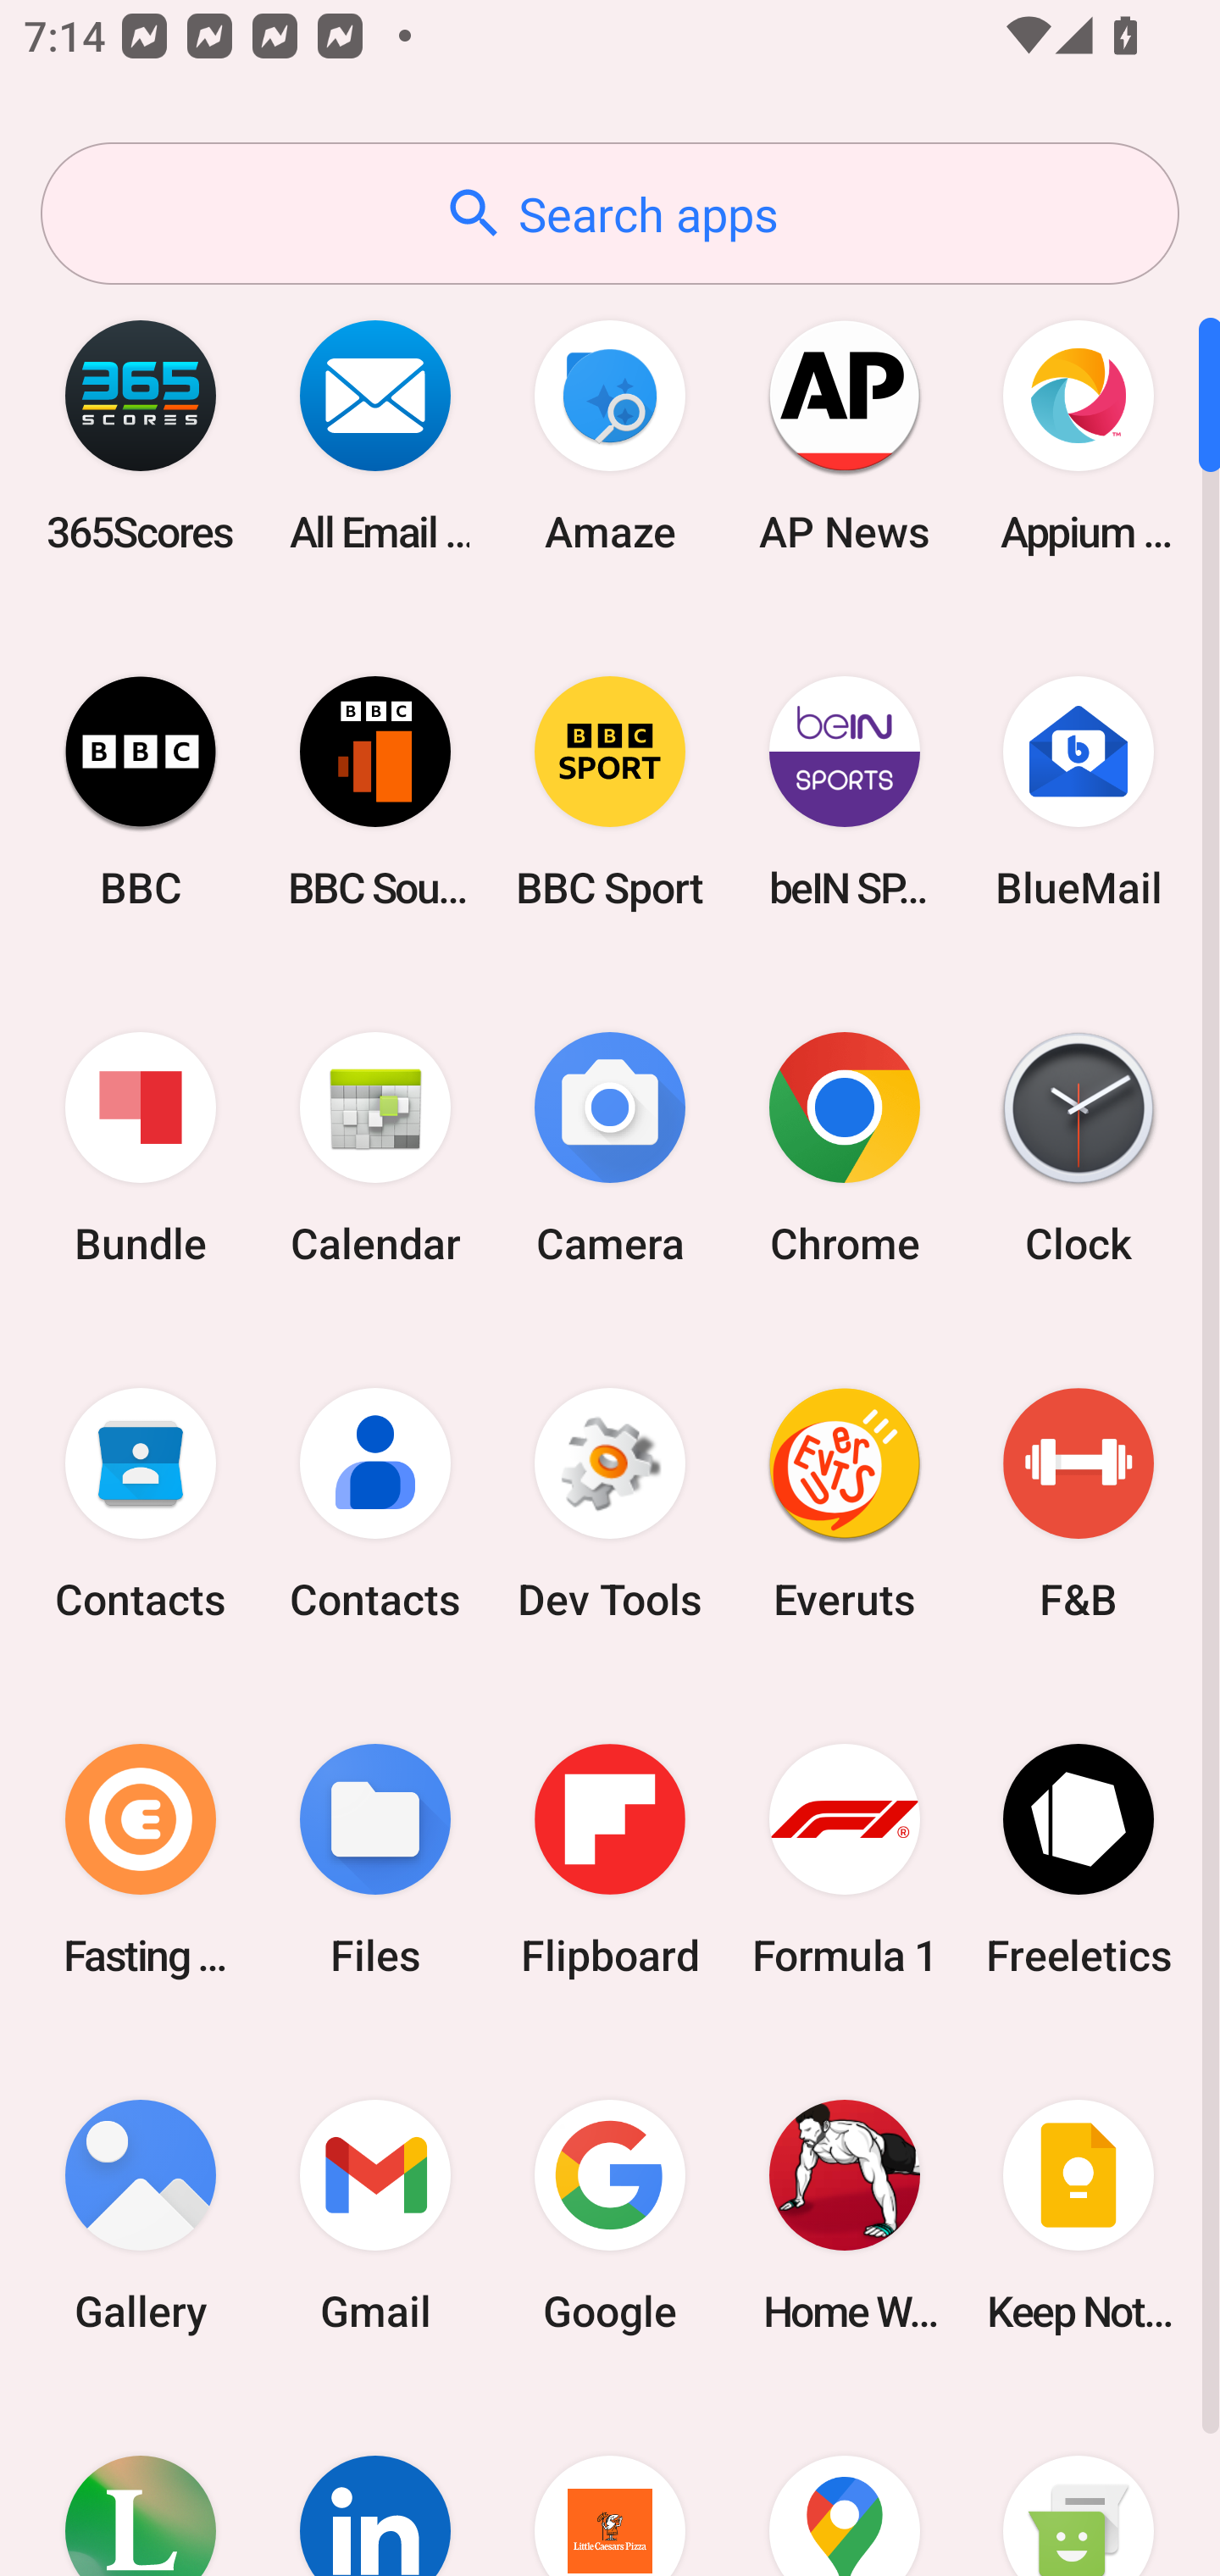  What do you see at coordinates (141, 791) in the screenshot?
I see `BBC` at bounding box center [141, 791].